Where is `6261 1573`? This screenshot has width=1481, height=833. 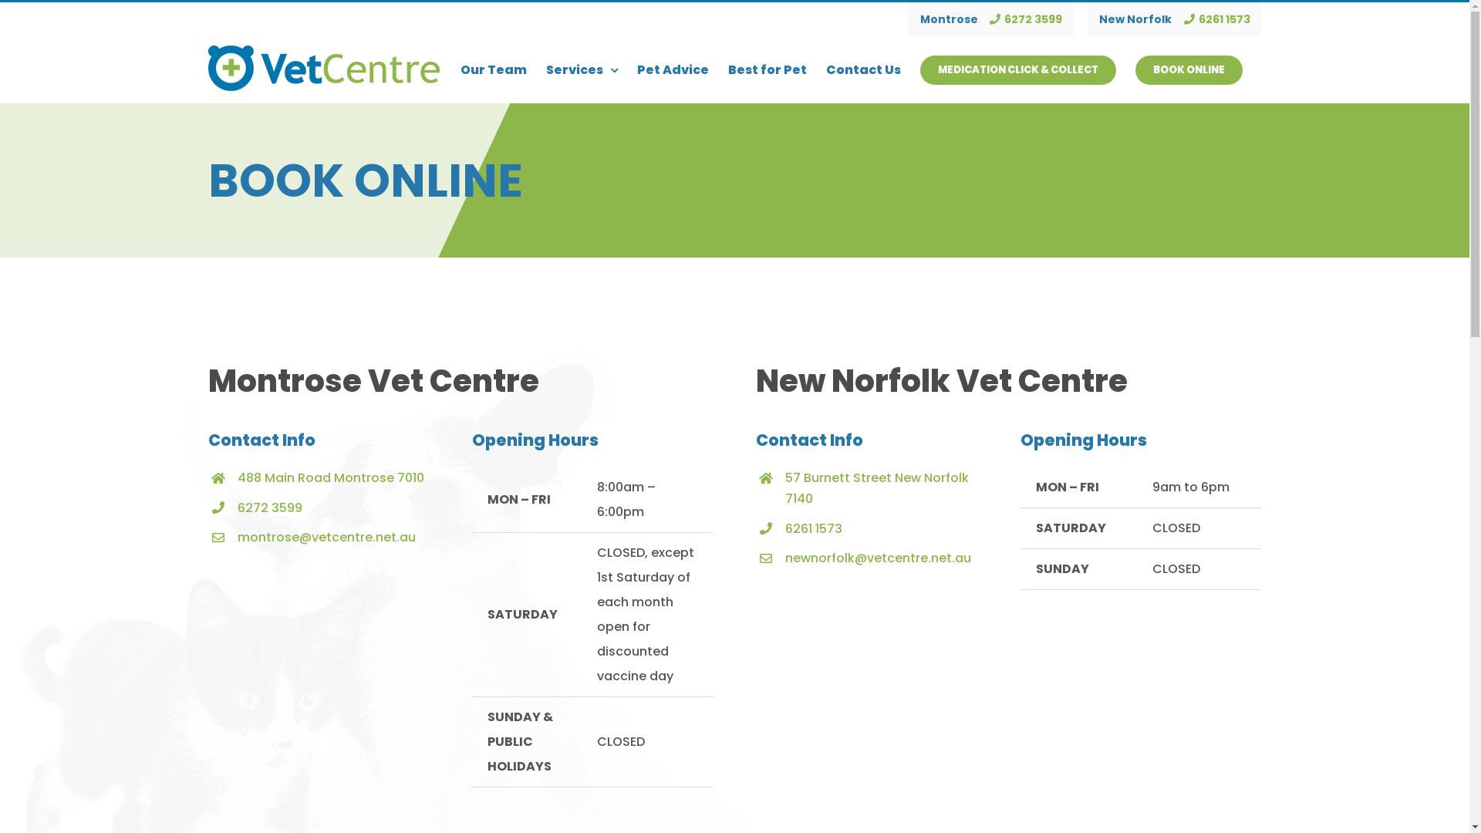 6261 1573 is located at coordinates (1216, 19).